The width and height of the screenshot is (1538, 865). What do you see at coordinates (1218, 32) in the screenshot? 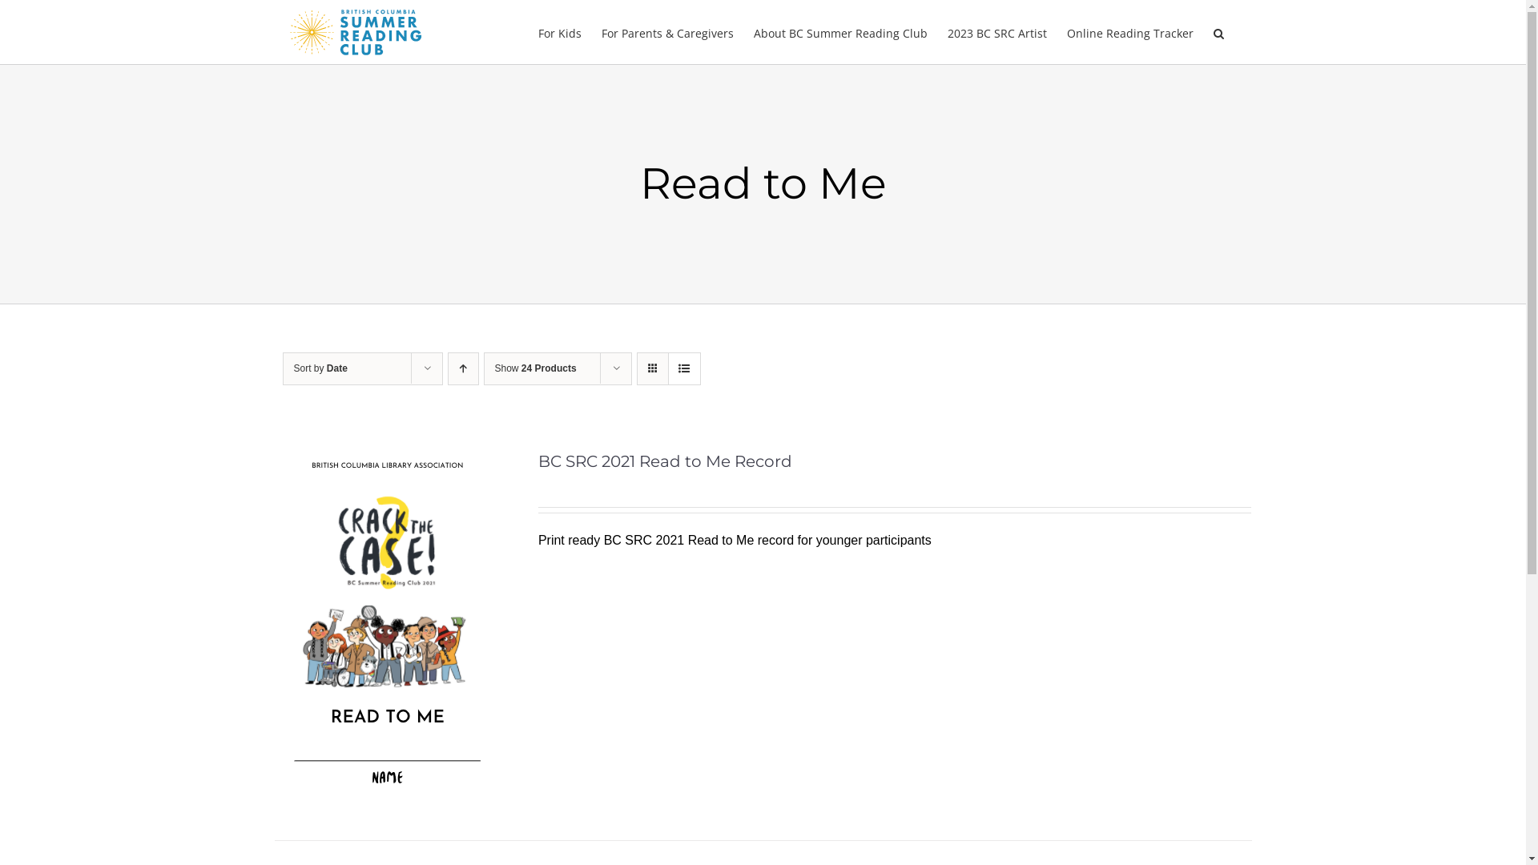
I see `Search` at bounding box center [1218, 32].